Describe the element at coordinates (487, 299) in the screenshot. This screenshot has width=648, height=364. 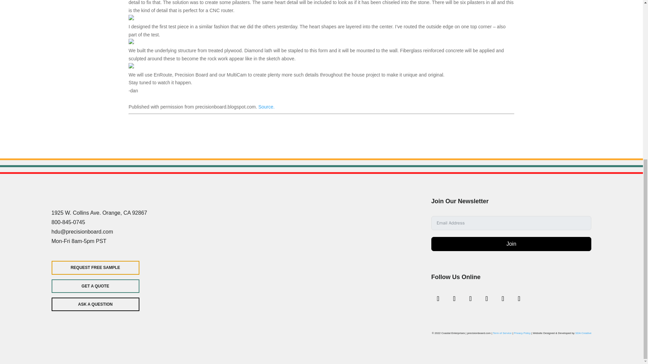
I see `Follow on LinkedIn` at that location.